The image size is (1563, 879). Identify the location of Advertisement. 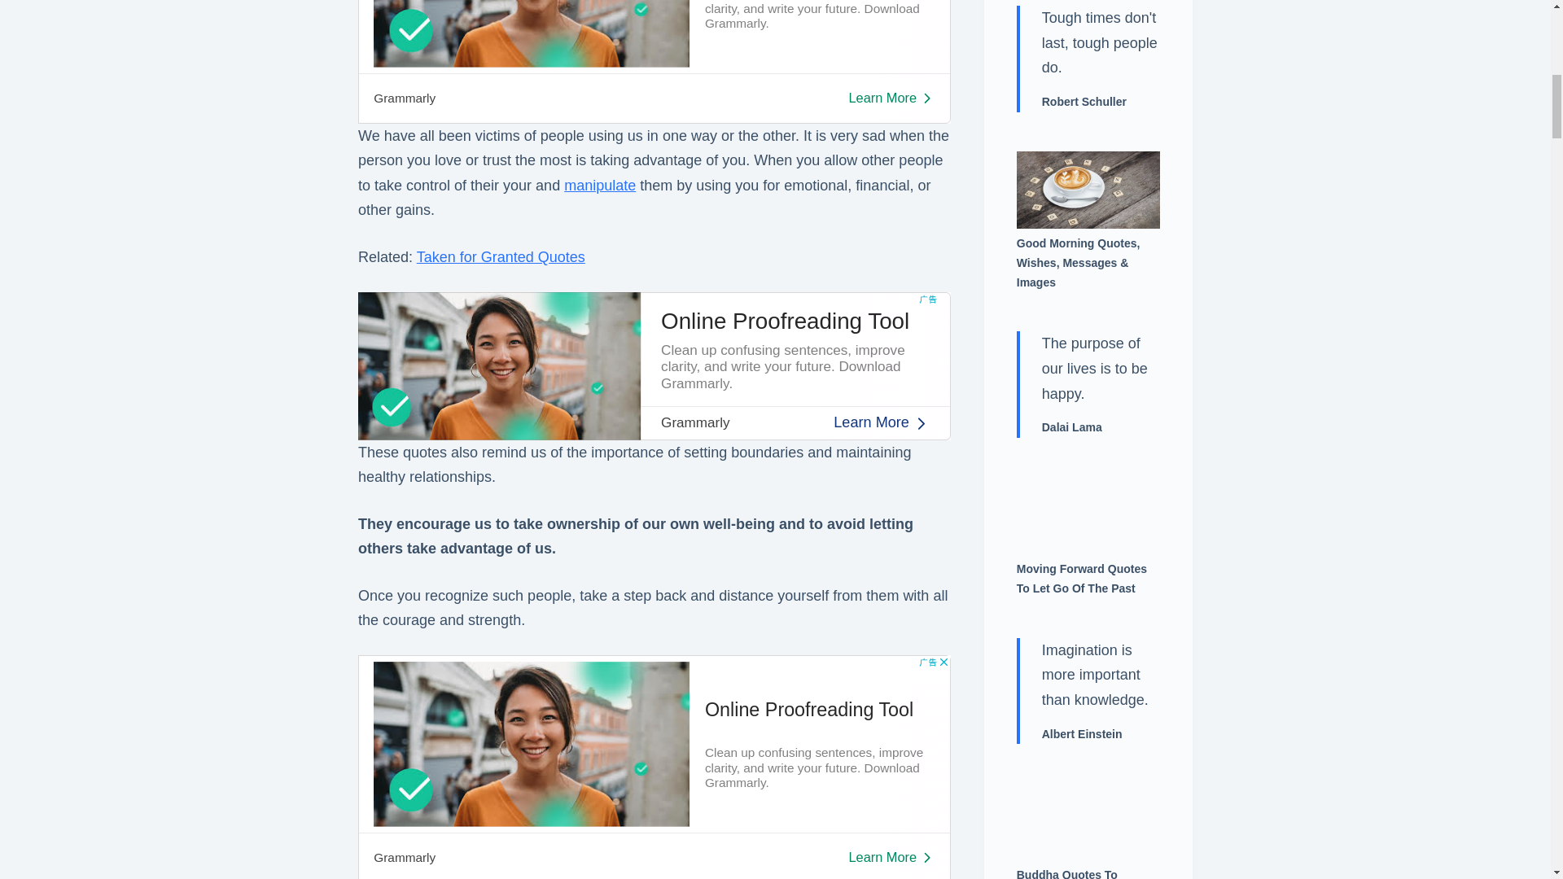
(654, 62).